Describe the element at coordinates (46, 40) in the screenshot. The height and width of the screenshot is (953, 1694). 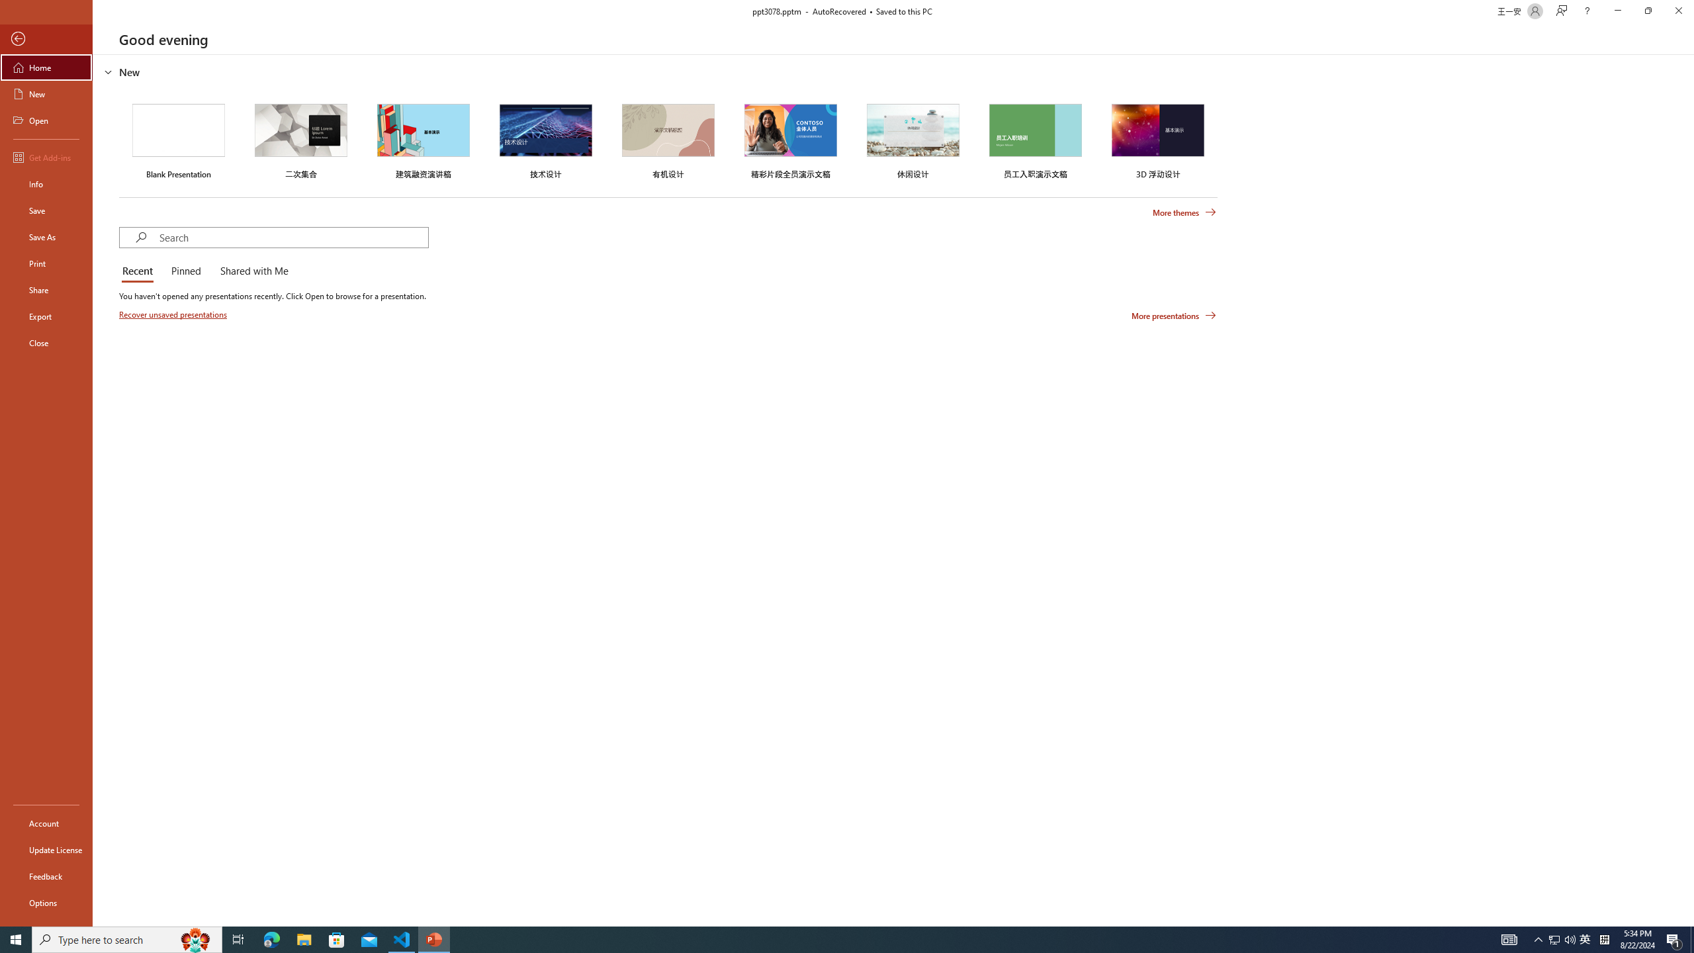
I see `Back` at that location.